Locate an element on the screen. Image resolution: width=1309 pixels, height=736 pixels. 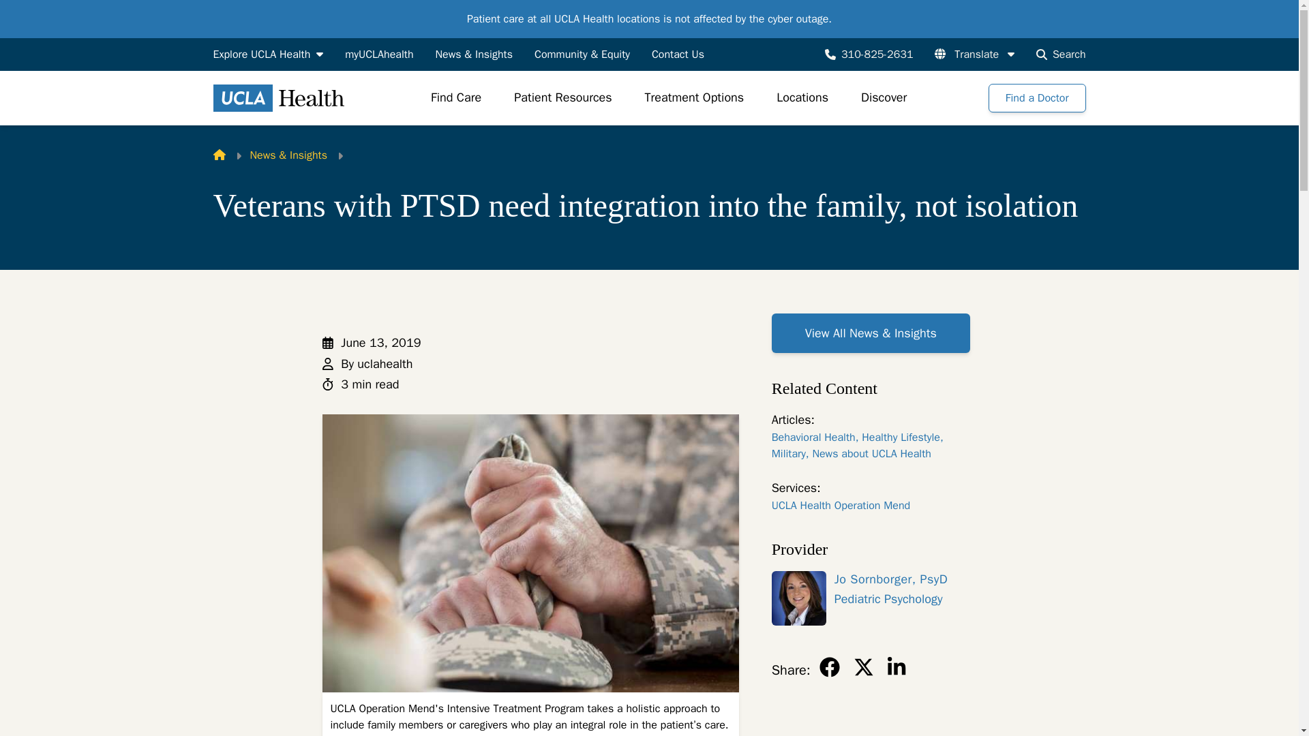
Translate is located at coordinates (974, 55).